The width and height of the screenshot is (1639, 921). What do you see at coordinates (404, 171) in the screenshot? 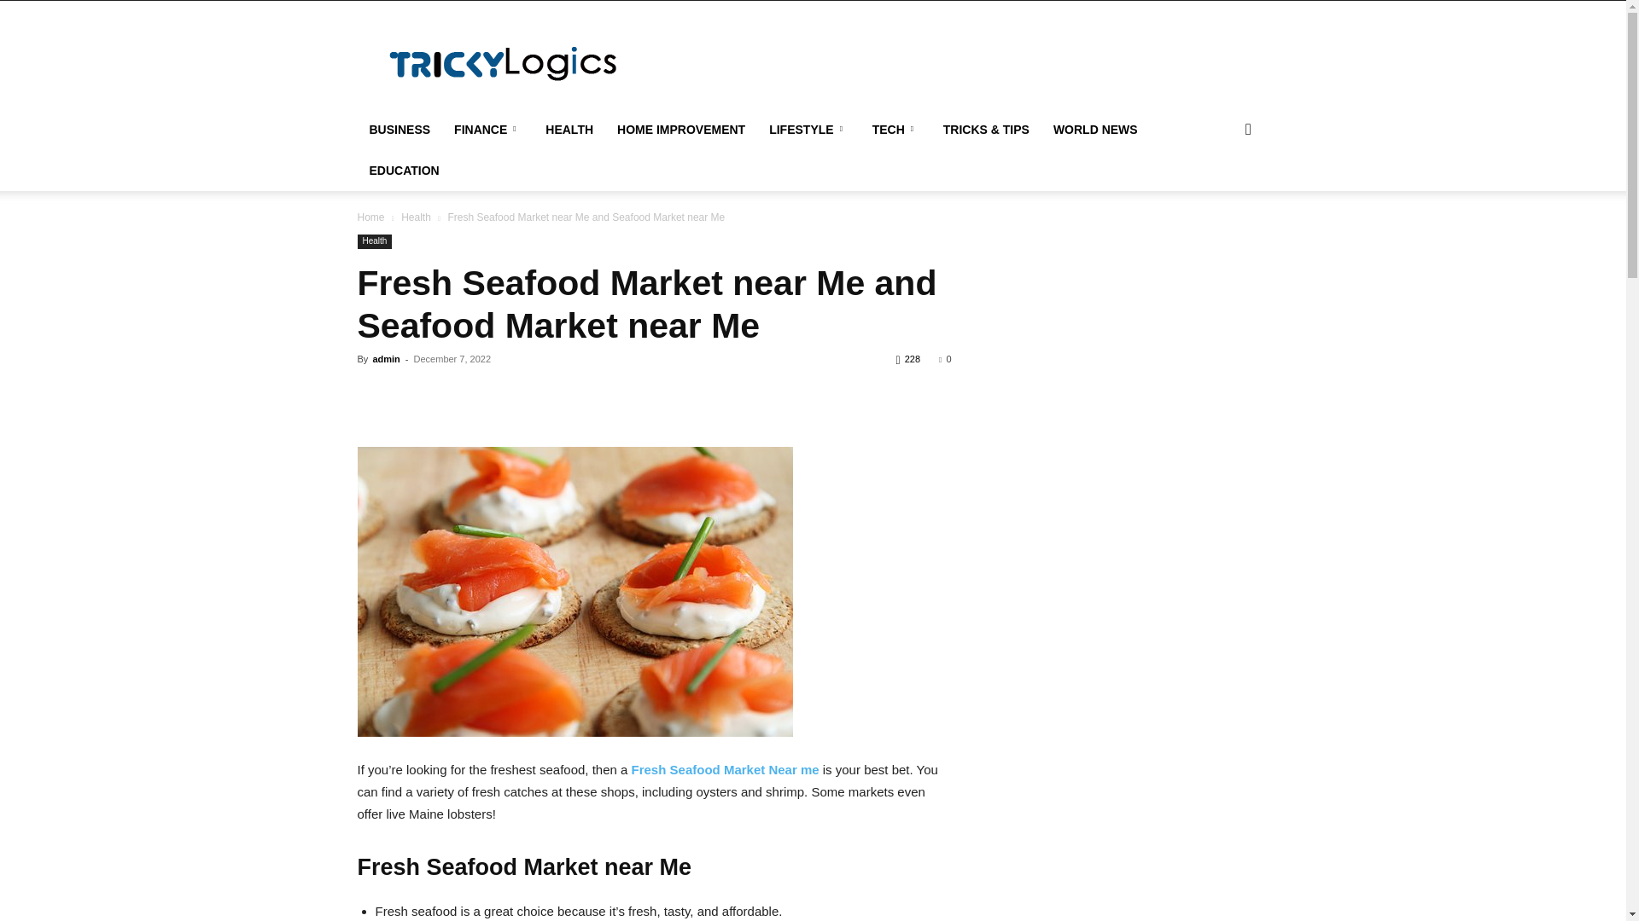
I see `EDUCATION` at bounding box center [404, 171].